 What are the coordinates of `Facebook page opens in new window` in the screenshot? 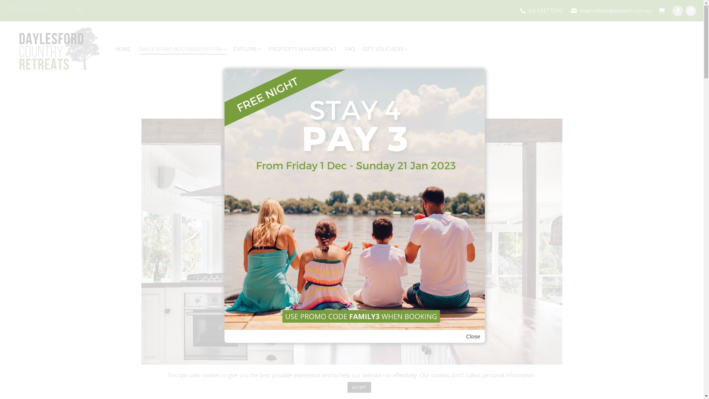 It's located at (678, 10).